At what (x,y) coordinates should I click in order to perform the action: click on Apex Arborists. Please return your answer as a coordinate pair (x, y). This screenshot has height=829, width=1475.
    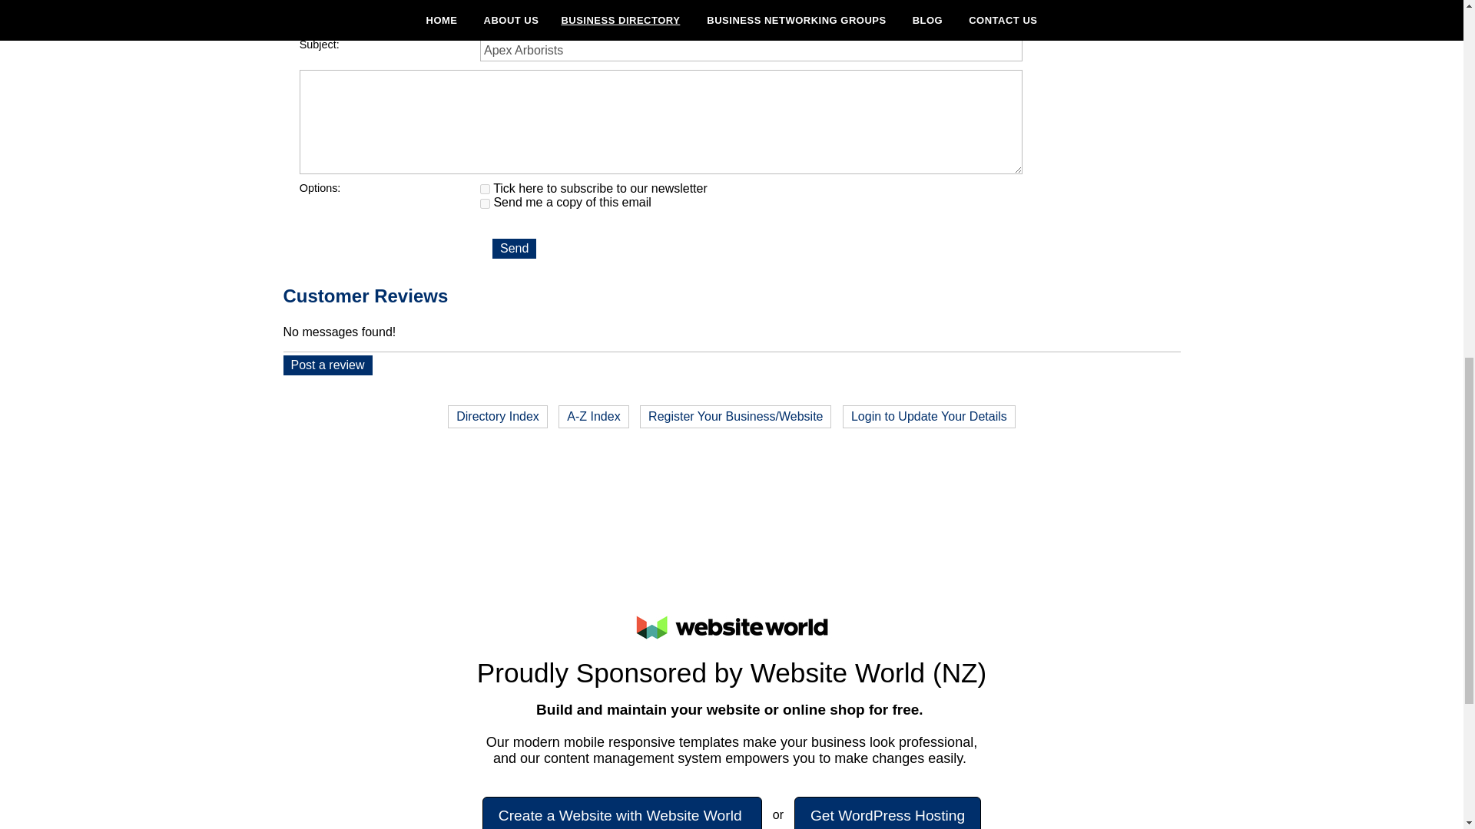
    Looking at the image, I should click on (751, 50).